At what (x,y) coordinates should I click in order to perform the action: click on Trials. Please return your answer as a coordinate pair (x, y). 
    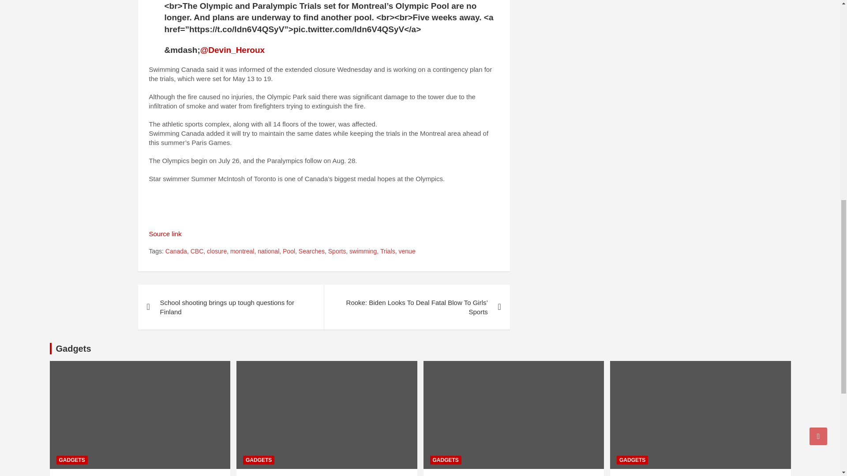
    Looking at the image, I should click on (388, 251).